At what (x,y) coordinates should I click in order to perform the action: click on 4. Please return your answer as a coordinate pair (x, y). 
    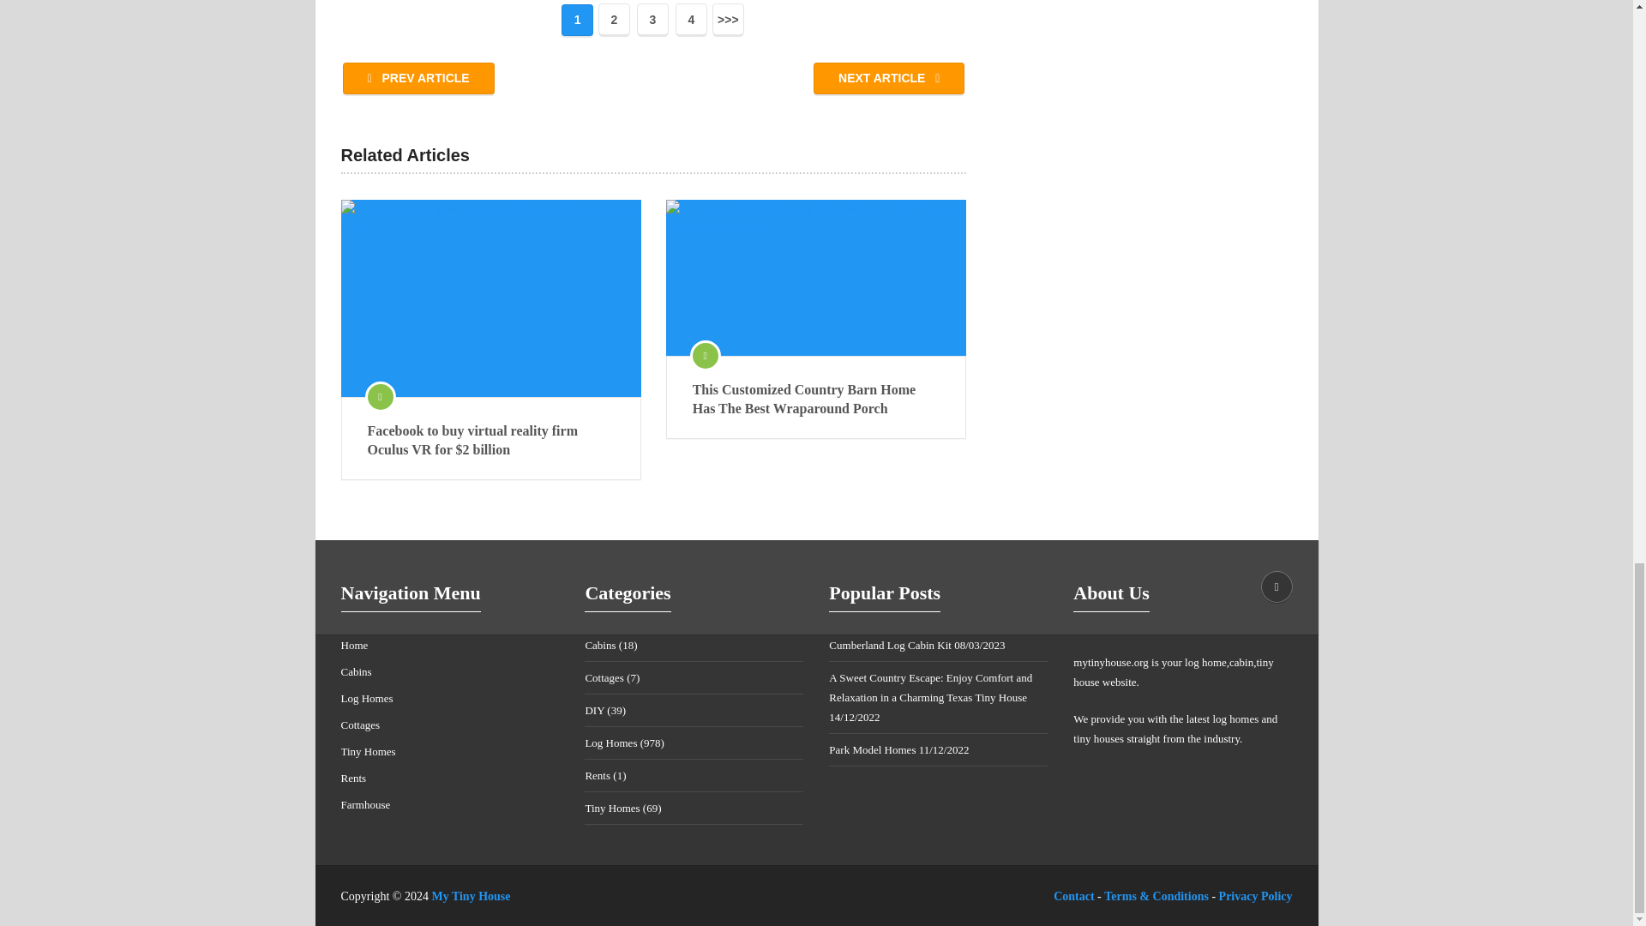
    Looking at the image, I should click on (691, 19).